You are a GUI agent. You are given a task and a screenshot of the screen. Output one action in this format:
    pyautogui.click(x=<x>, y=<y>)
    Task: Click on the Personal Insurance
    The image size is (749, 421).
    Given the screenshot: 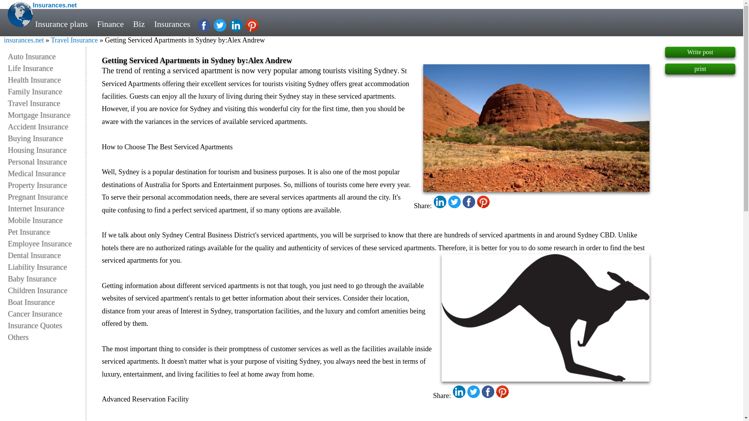 What is the action you would take?
    pyautogui.click(x=47, y=161)
    